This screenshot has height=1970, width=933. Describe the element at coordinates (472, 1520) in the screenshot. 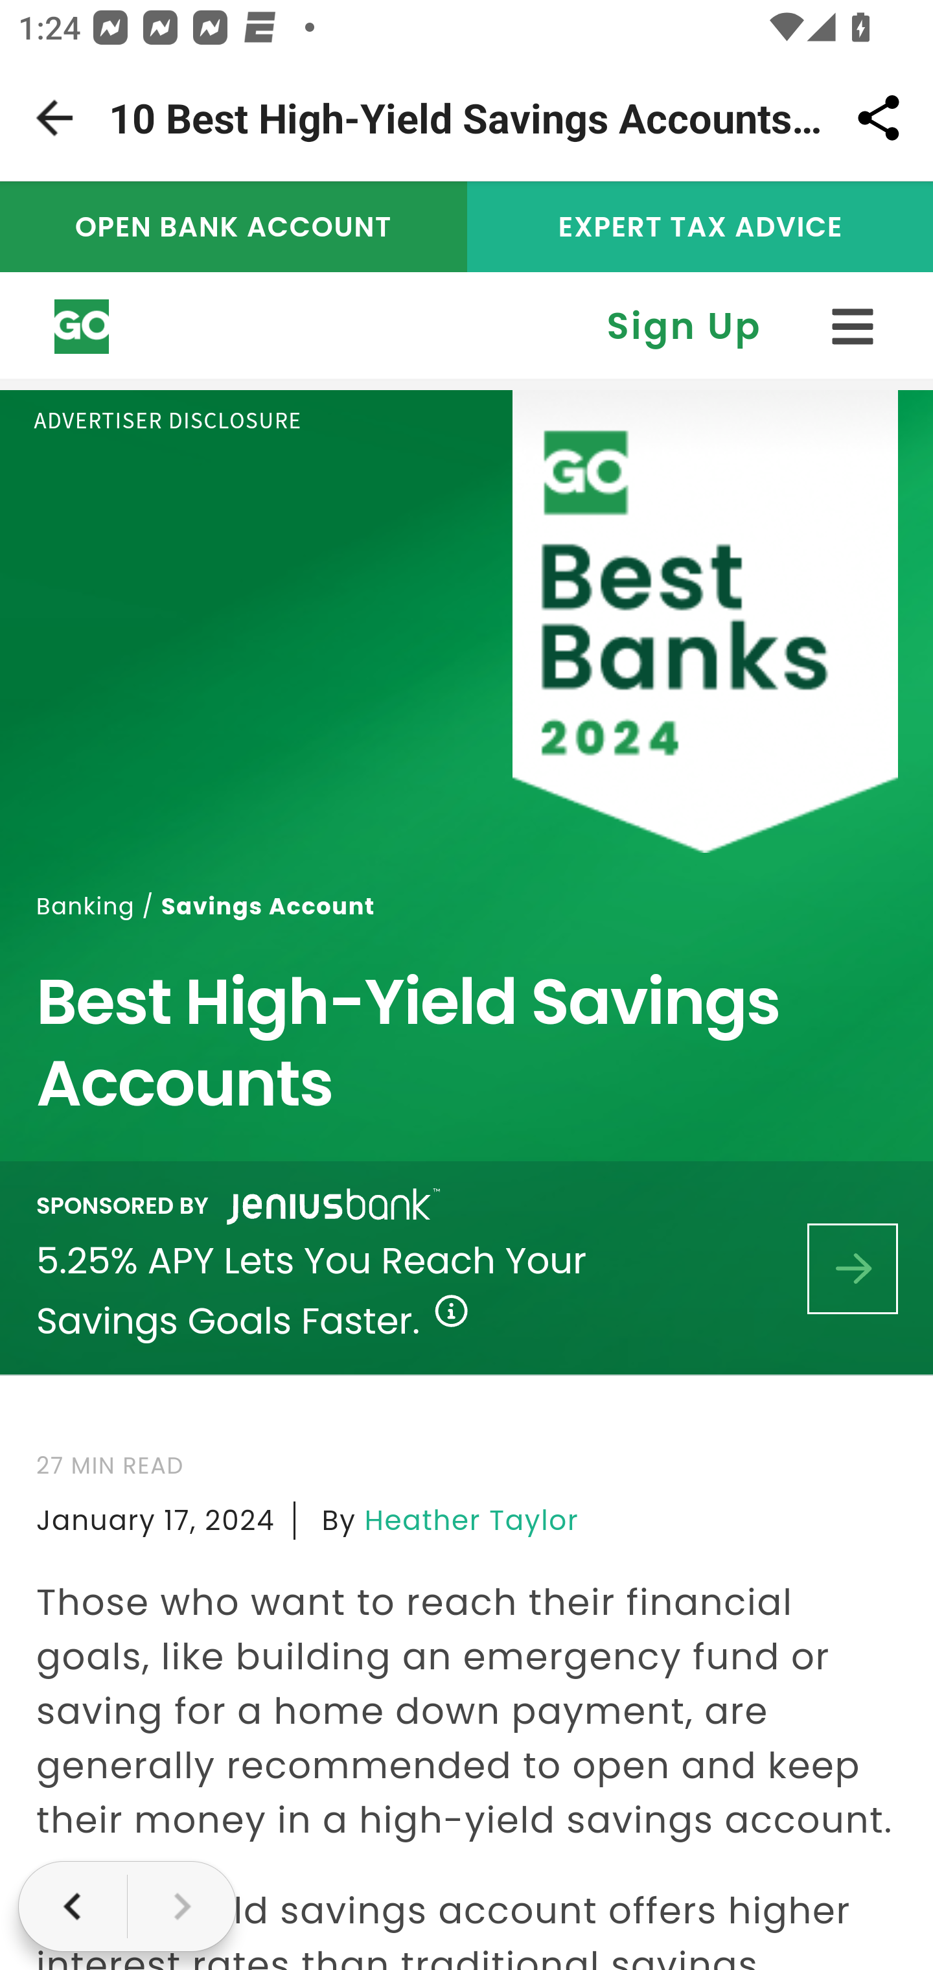

I see `Heather Taylor` at that location.